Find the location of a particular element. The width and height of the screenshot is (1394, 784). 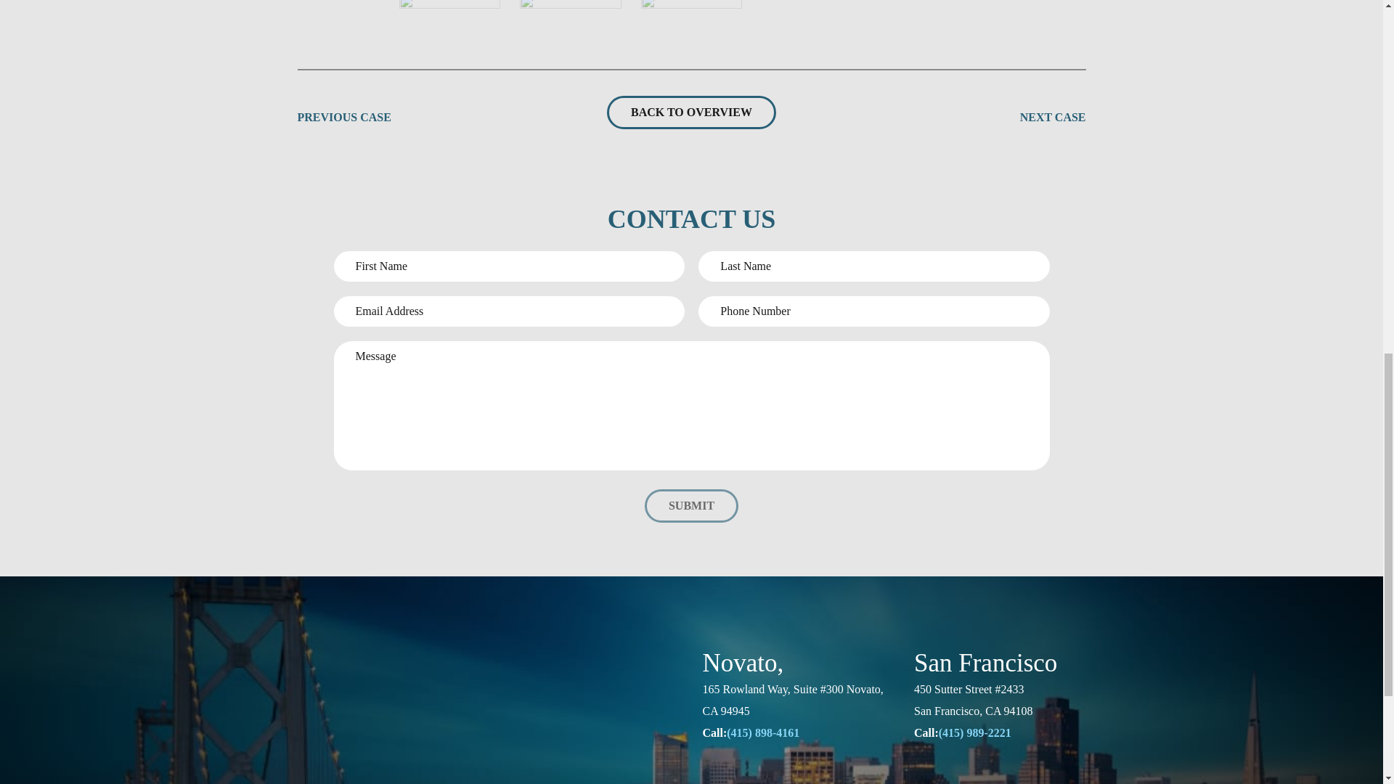

Follow Us on Instagram is located at coordinates (707, 781).